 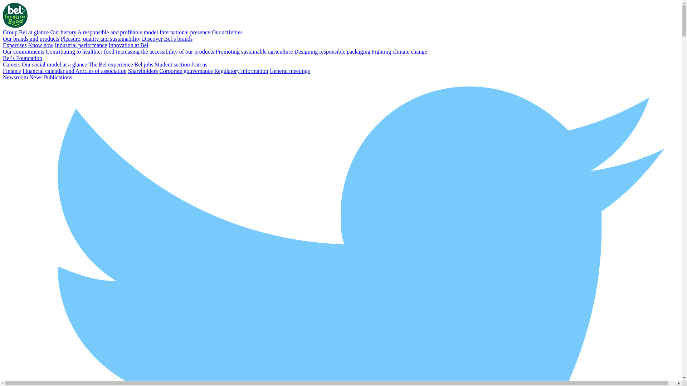 What do you see at coordinates (185, 32) in the screenshot?
I see `International presence` at bounding box center [185, 32].